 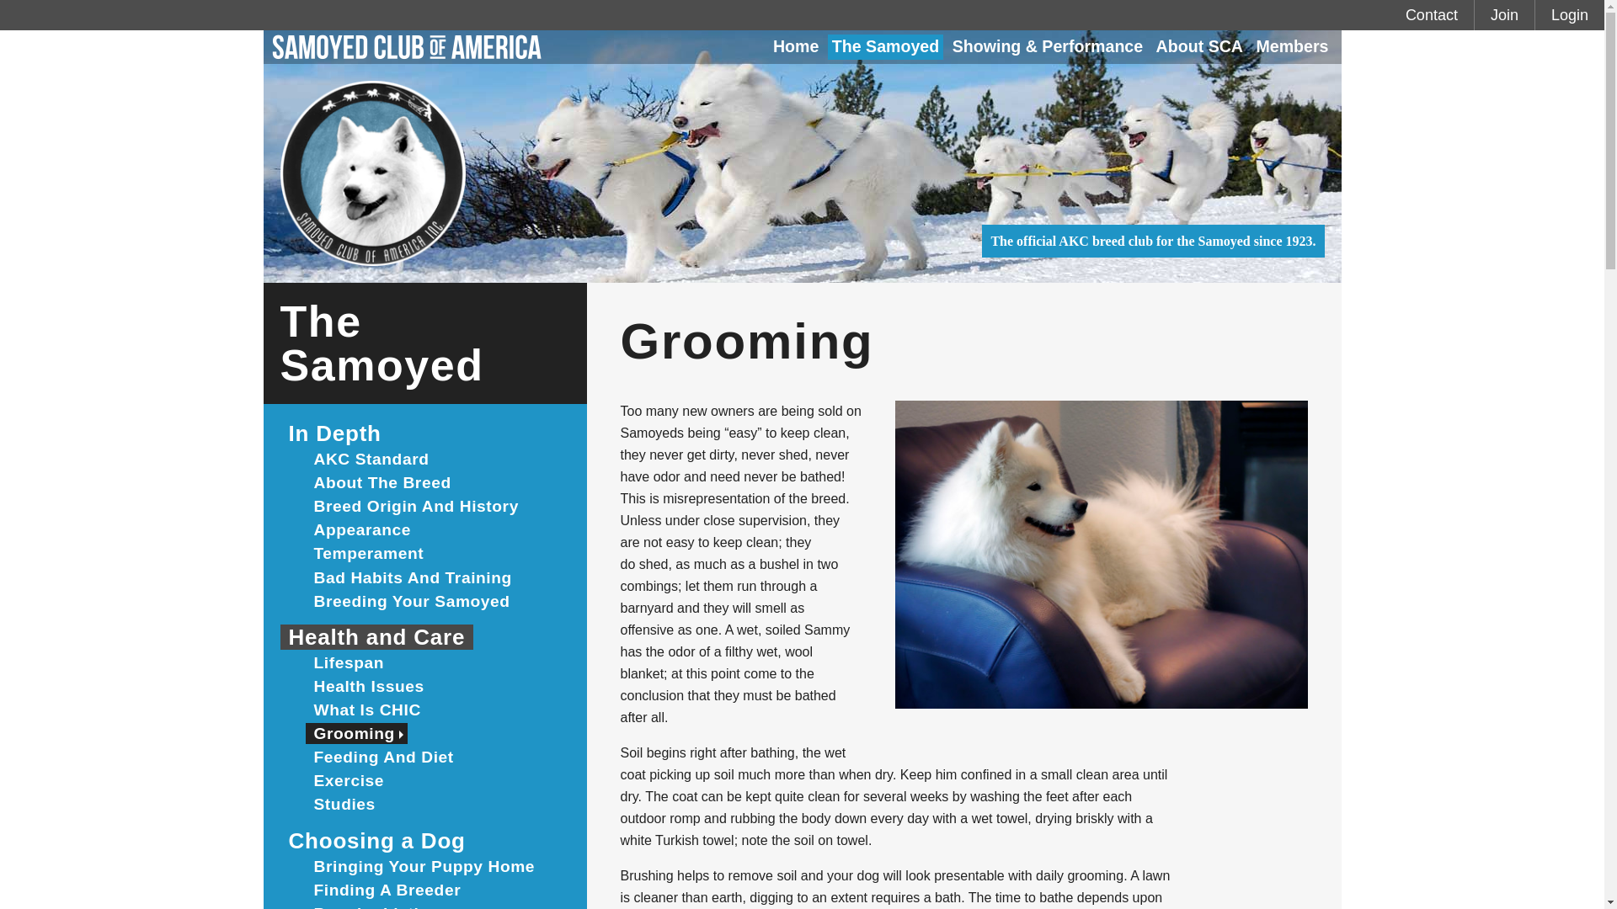 What do you see at coordinates (371, 460) in the screenshot?
I see `AKC Standard` at bounding box center [371, 460].